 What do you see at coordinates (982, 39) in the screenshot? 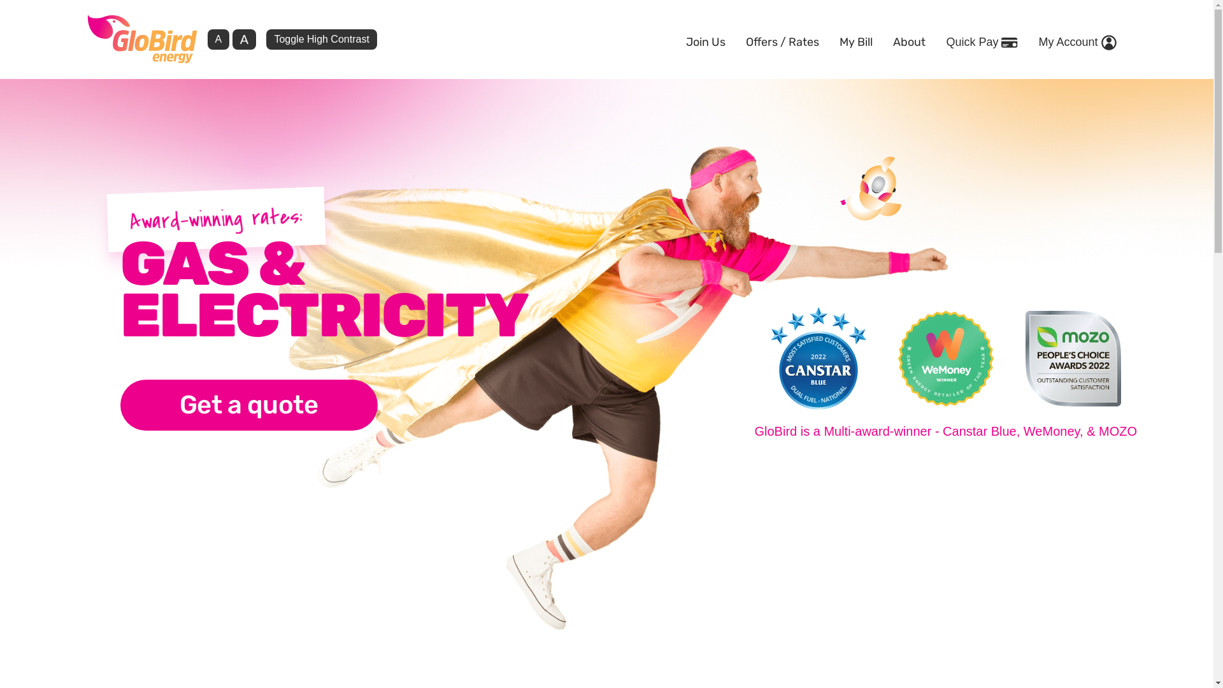
I see `Quick Pay` at bounding box center [982, 39].